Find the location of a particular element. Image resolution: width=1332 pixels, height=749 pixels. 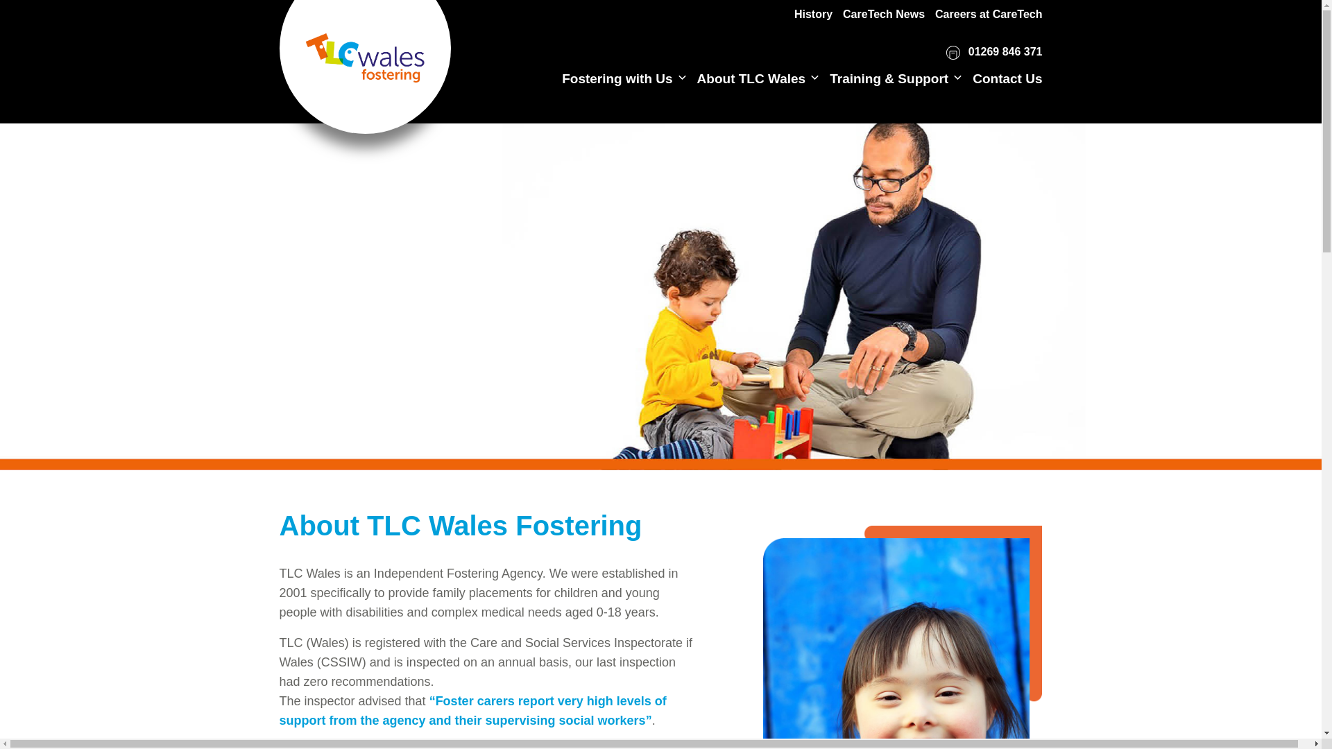

About TLC Wales is located at coordinates (751, 78).